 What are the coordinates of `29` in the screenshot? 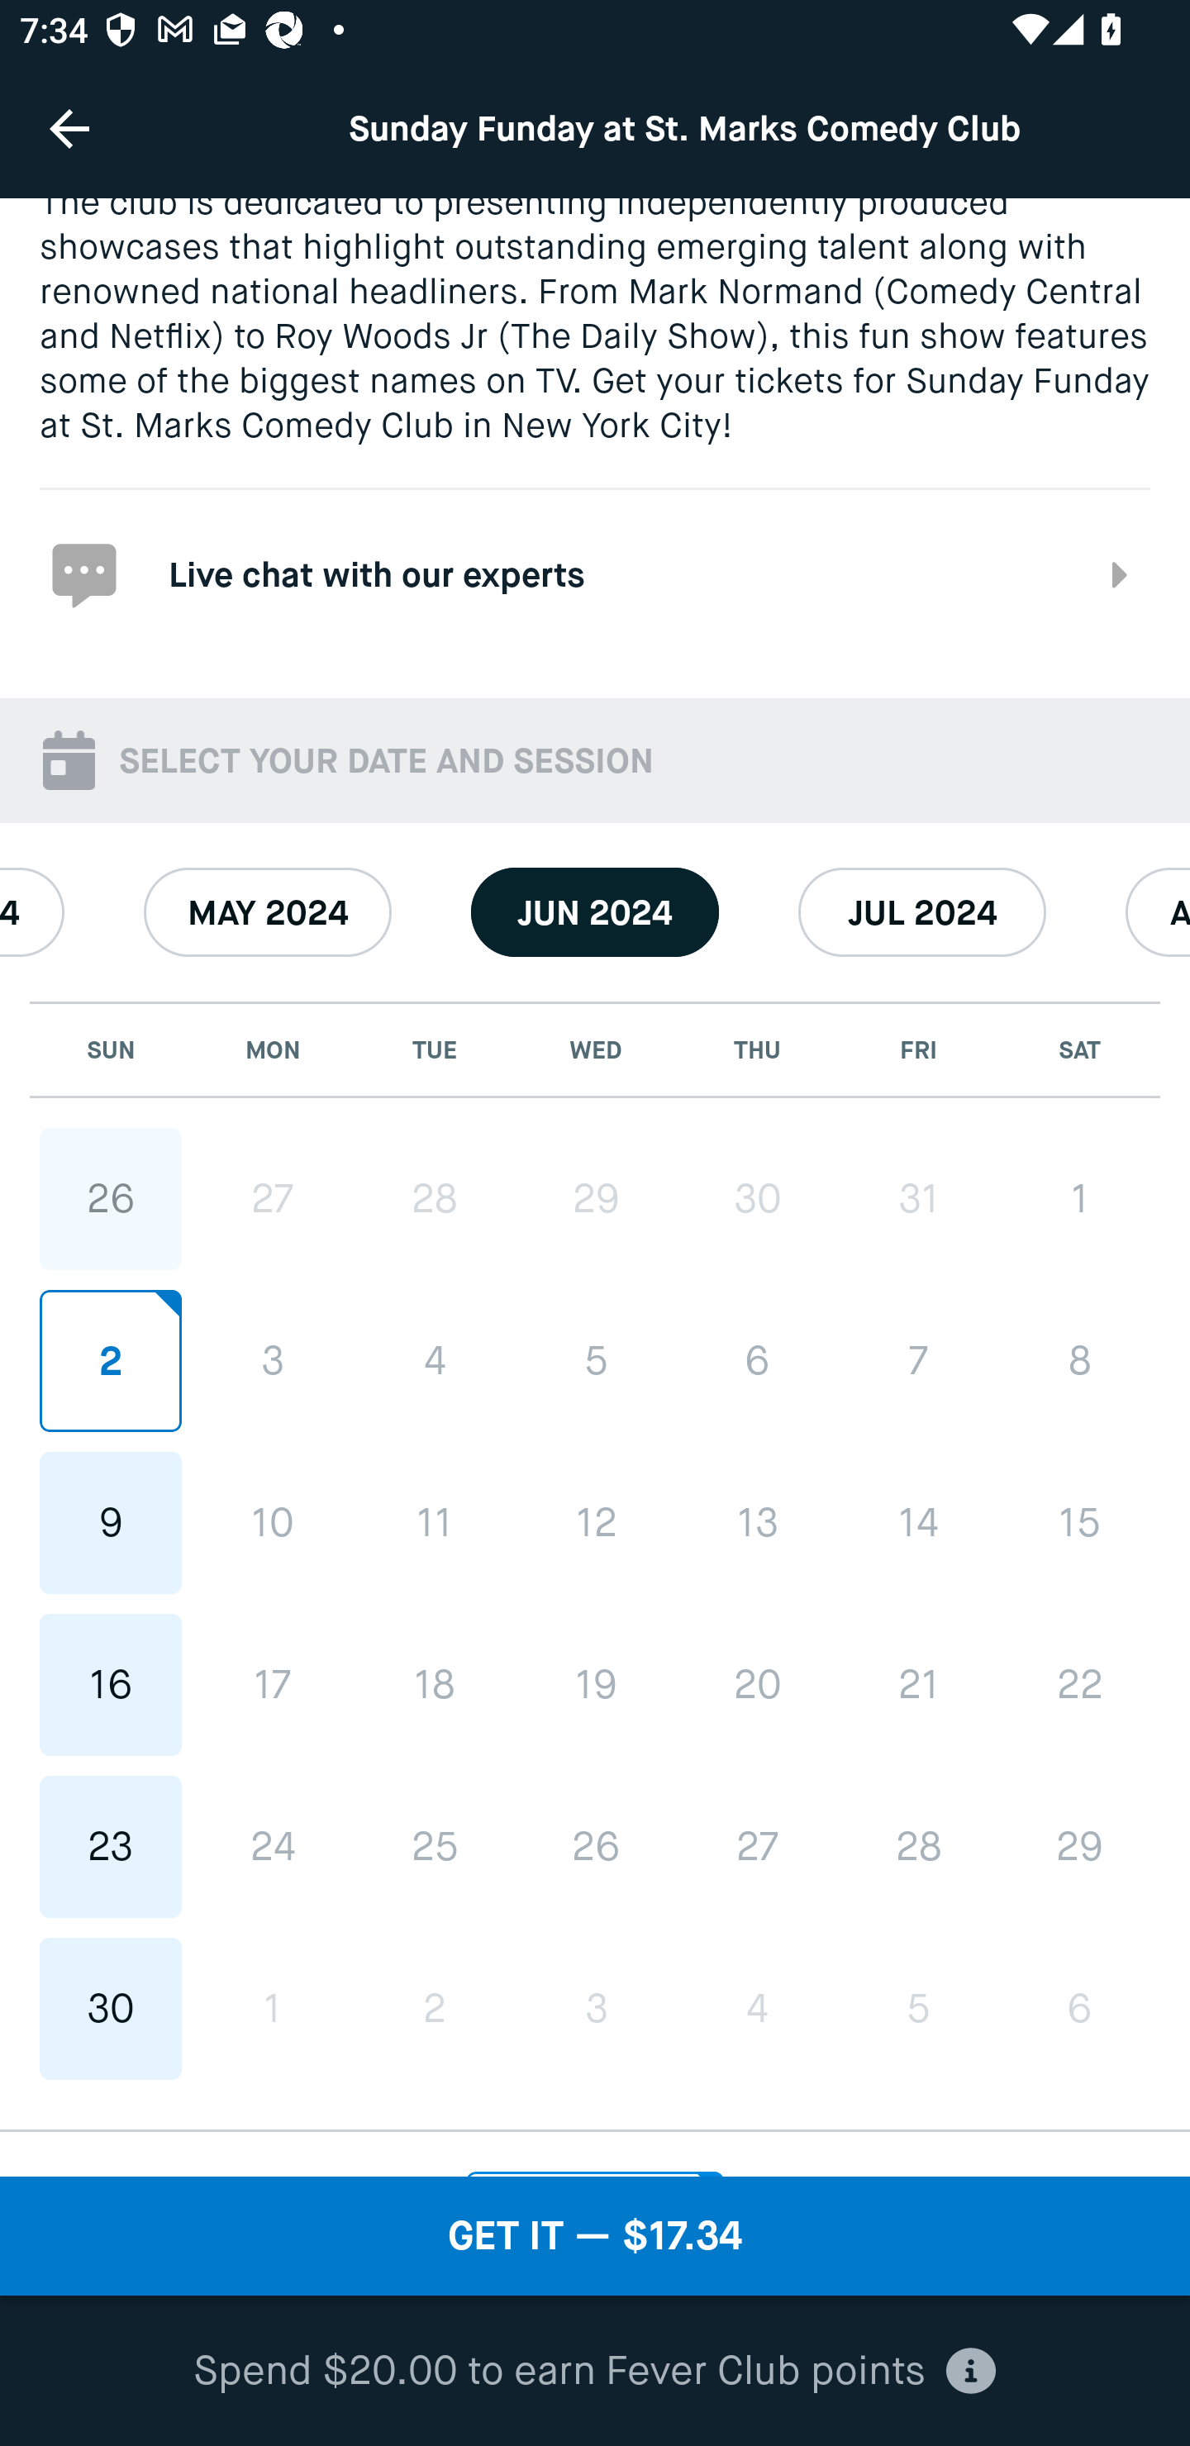 It's located at (596, 1198).